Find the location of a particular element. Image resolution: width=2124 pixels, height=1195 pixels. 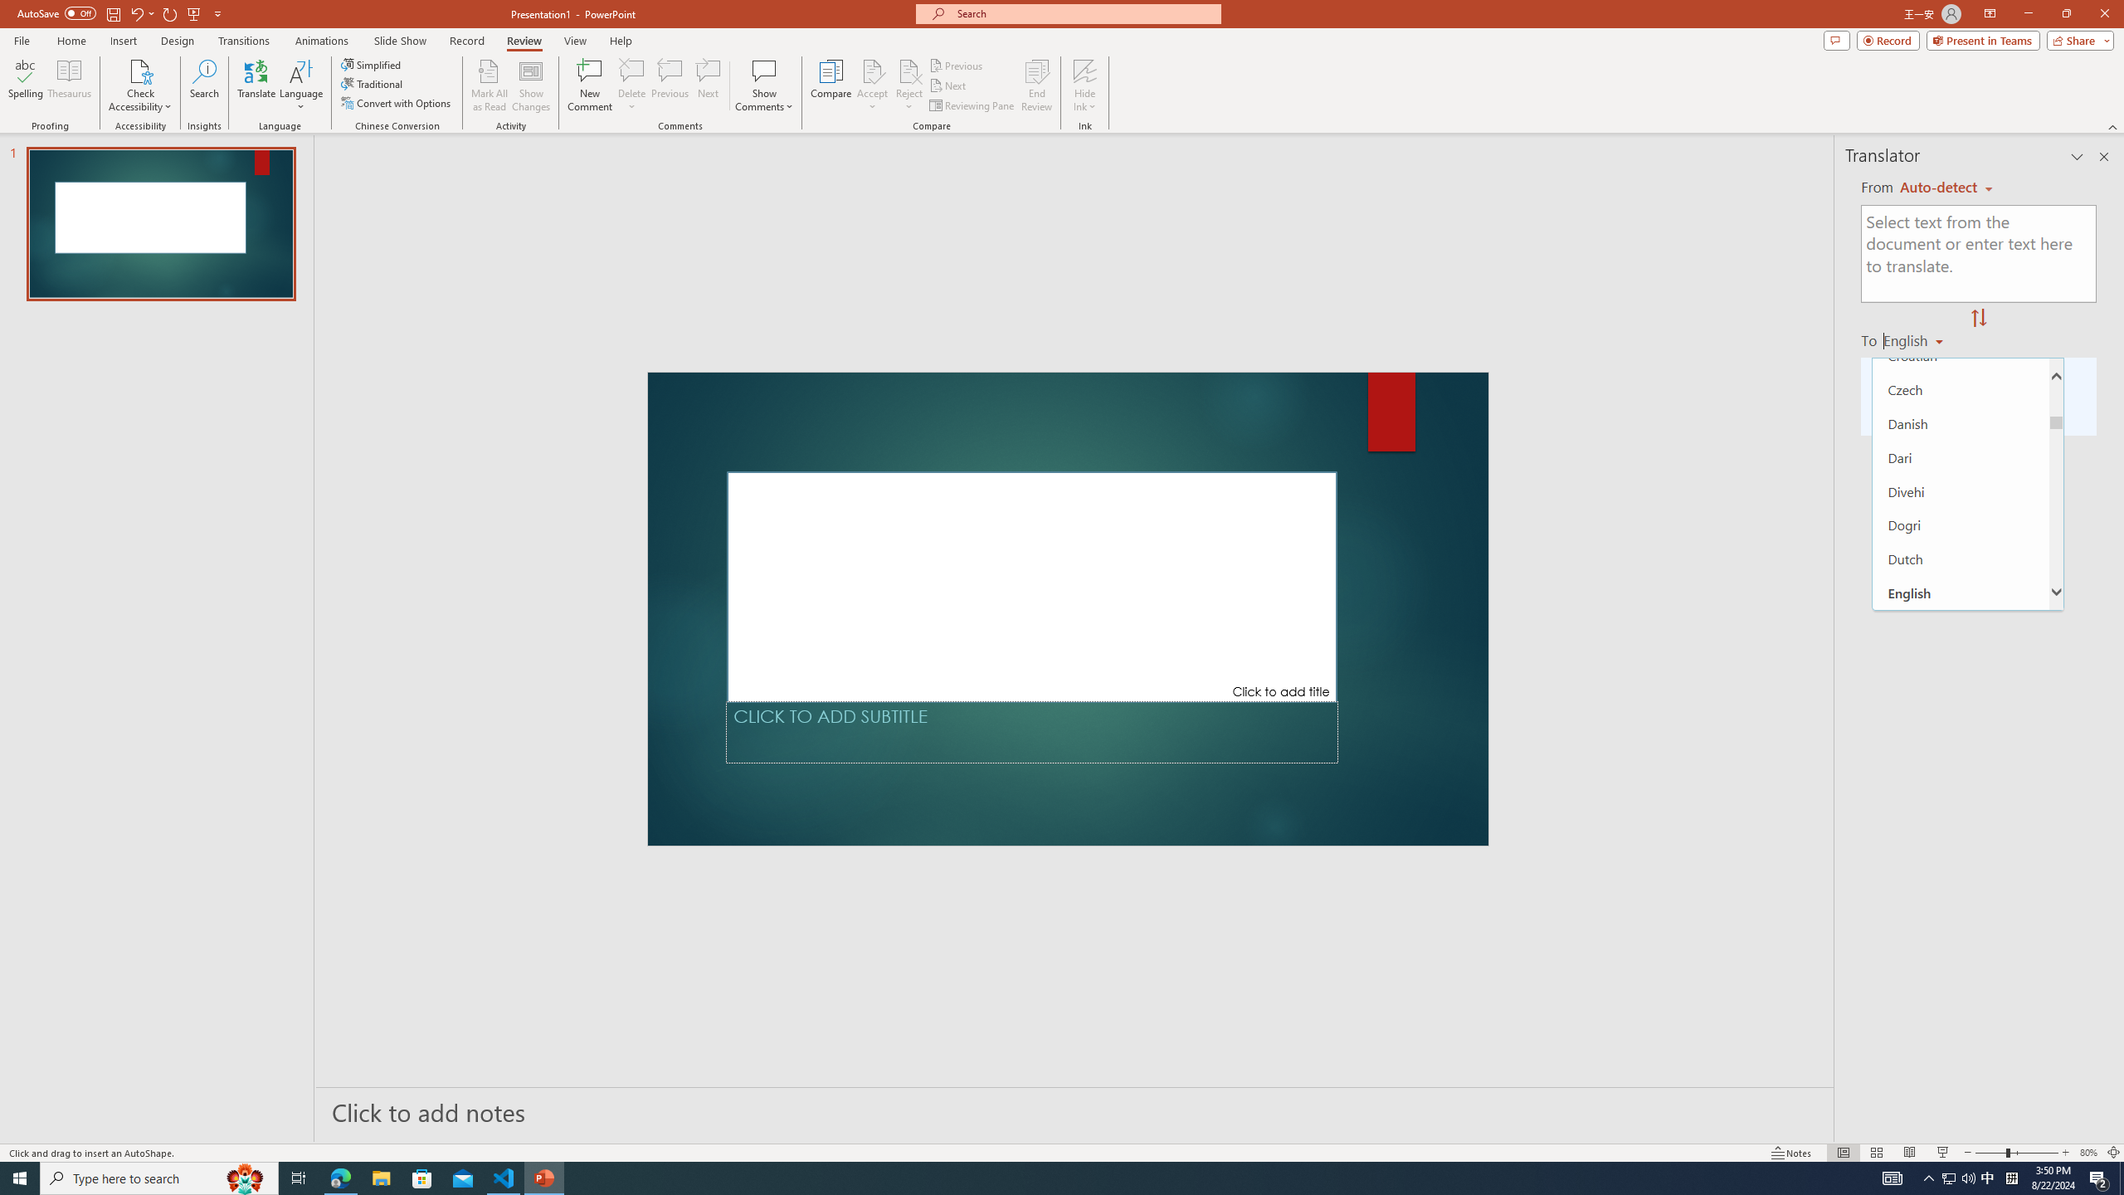

Chinese (Literary) is located at coordinates (1961, 253).